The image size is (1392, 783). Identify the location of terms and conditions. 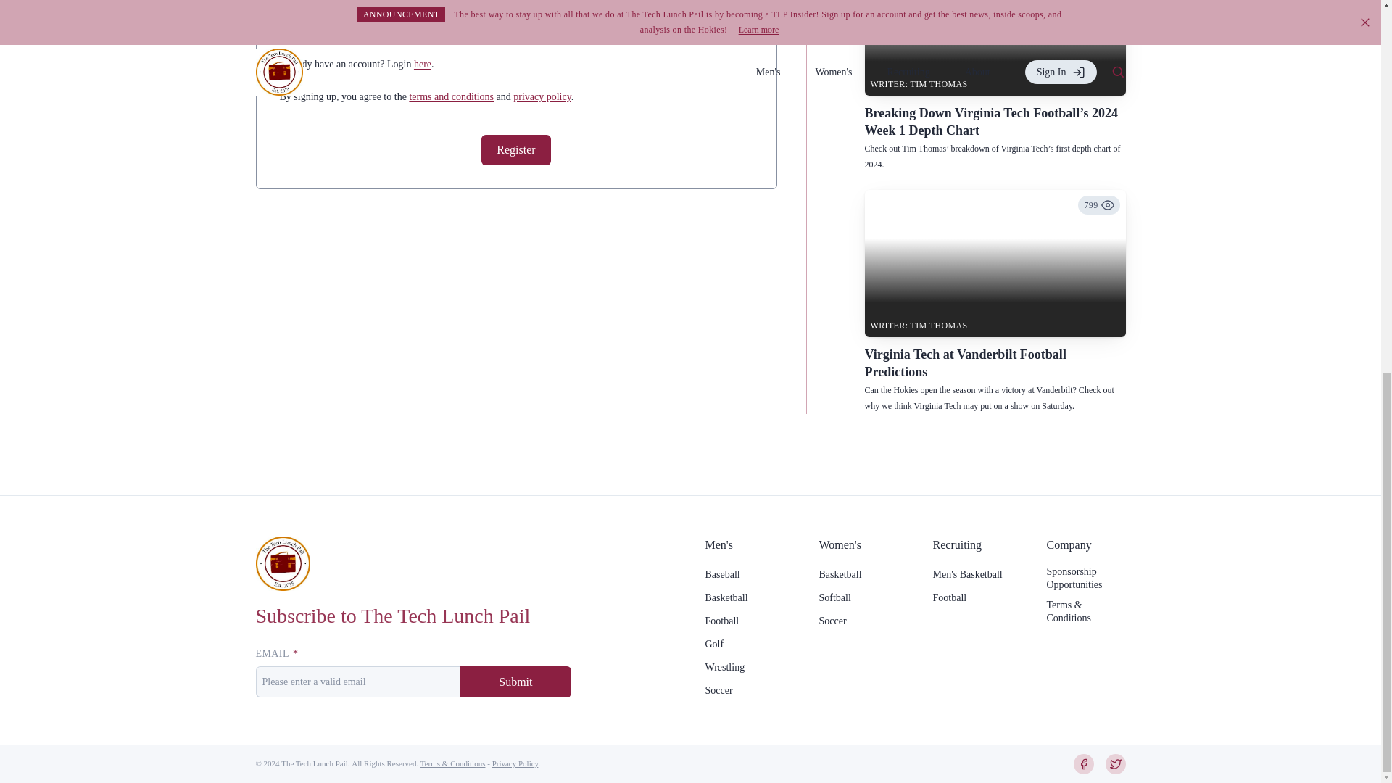
(451, 97).